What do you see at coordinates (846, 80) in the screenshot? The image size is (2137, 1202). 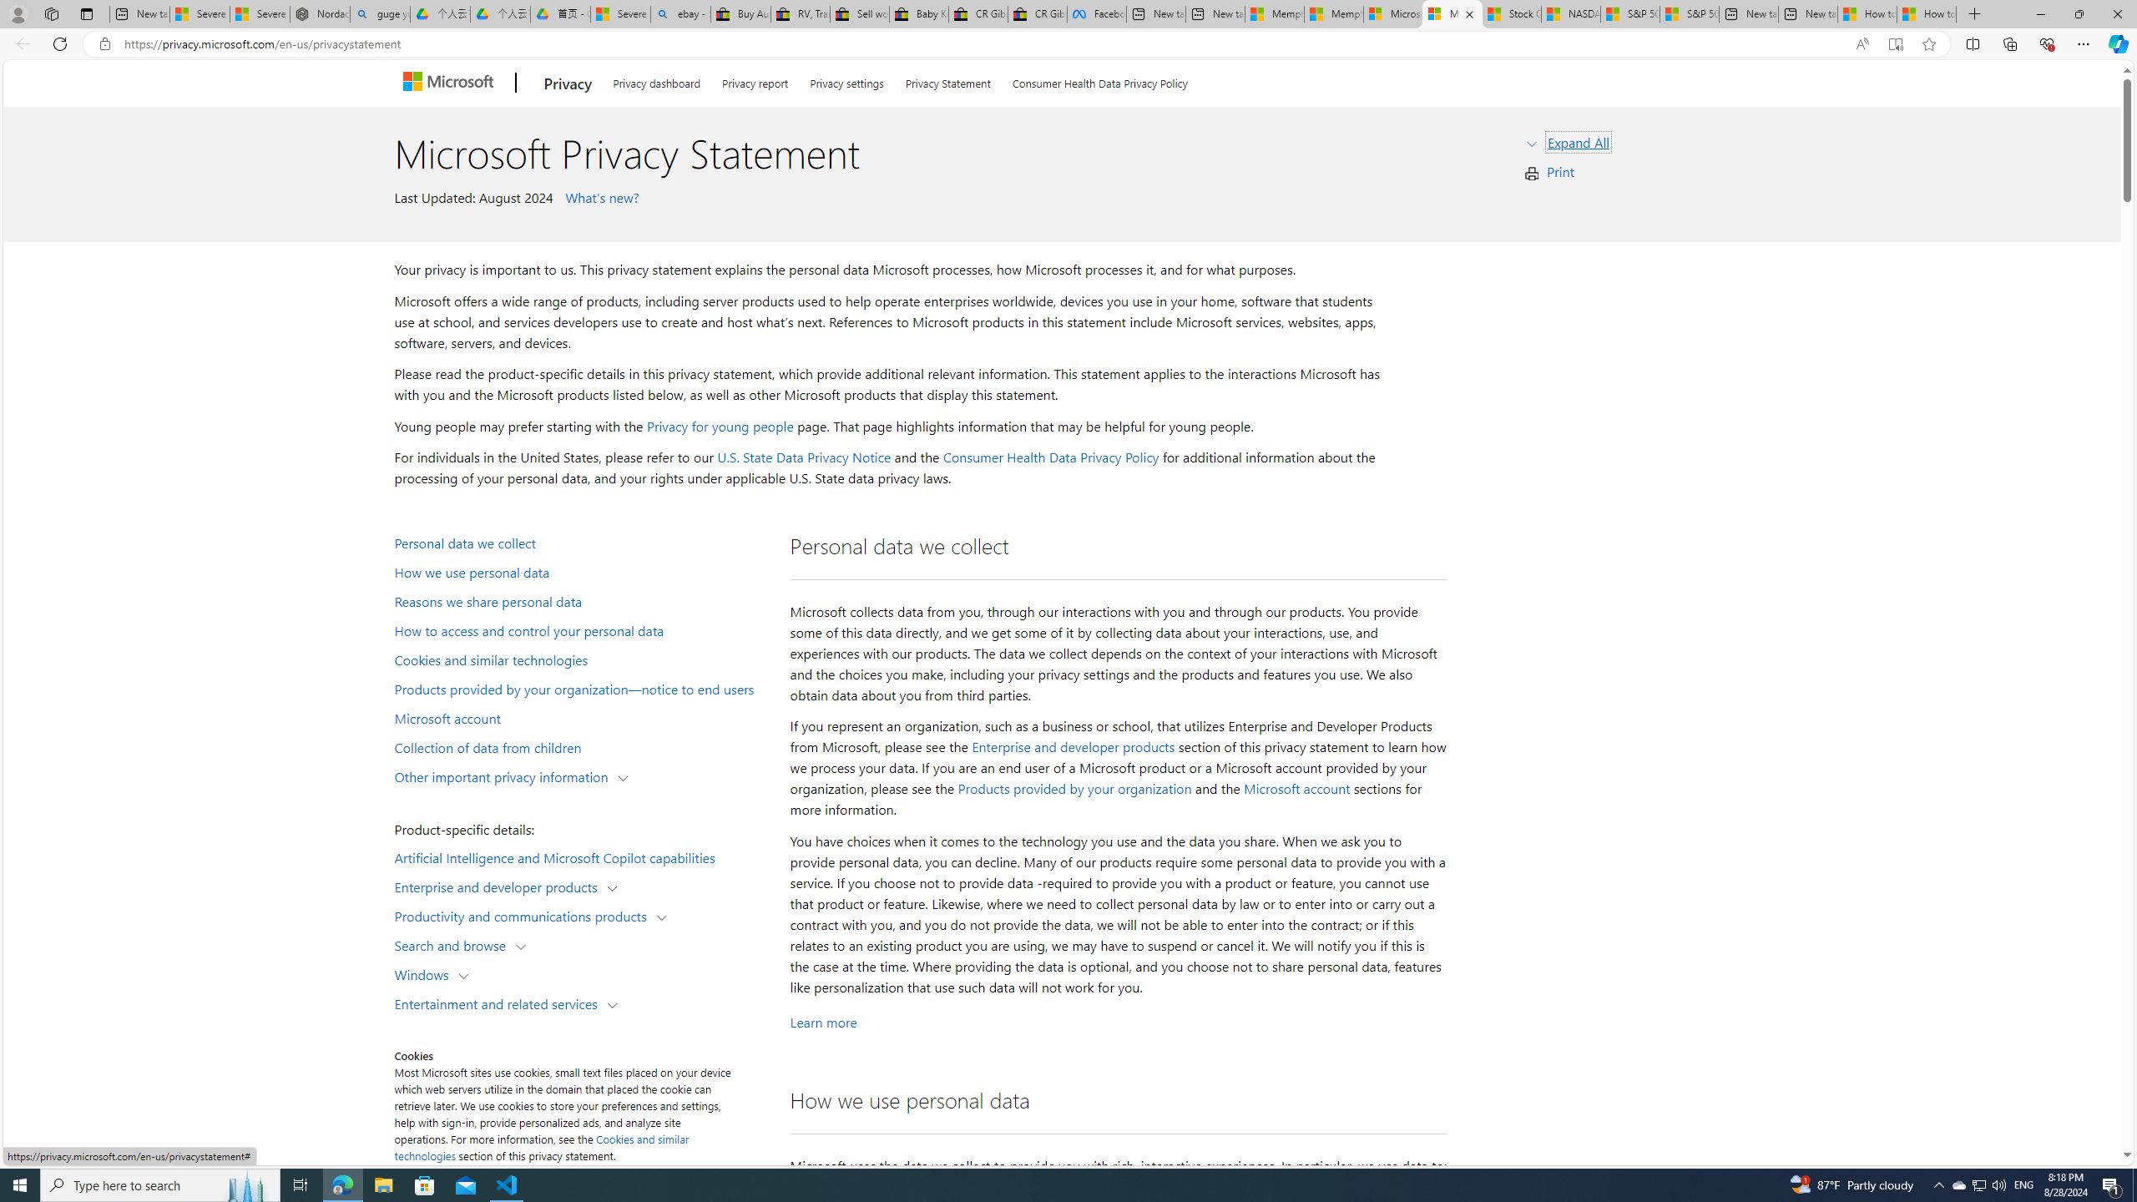 I see `Privacy settings` at bounding box center [846, 80].